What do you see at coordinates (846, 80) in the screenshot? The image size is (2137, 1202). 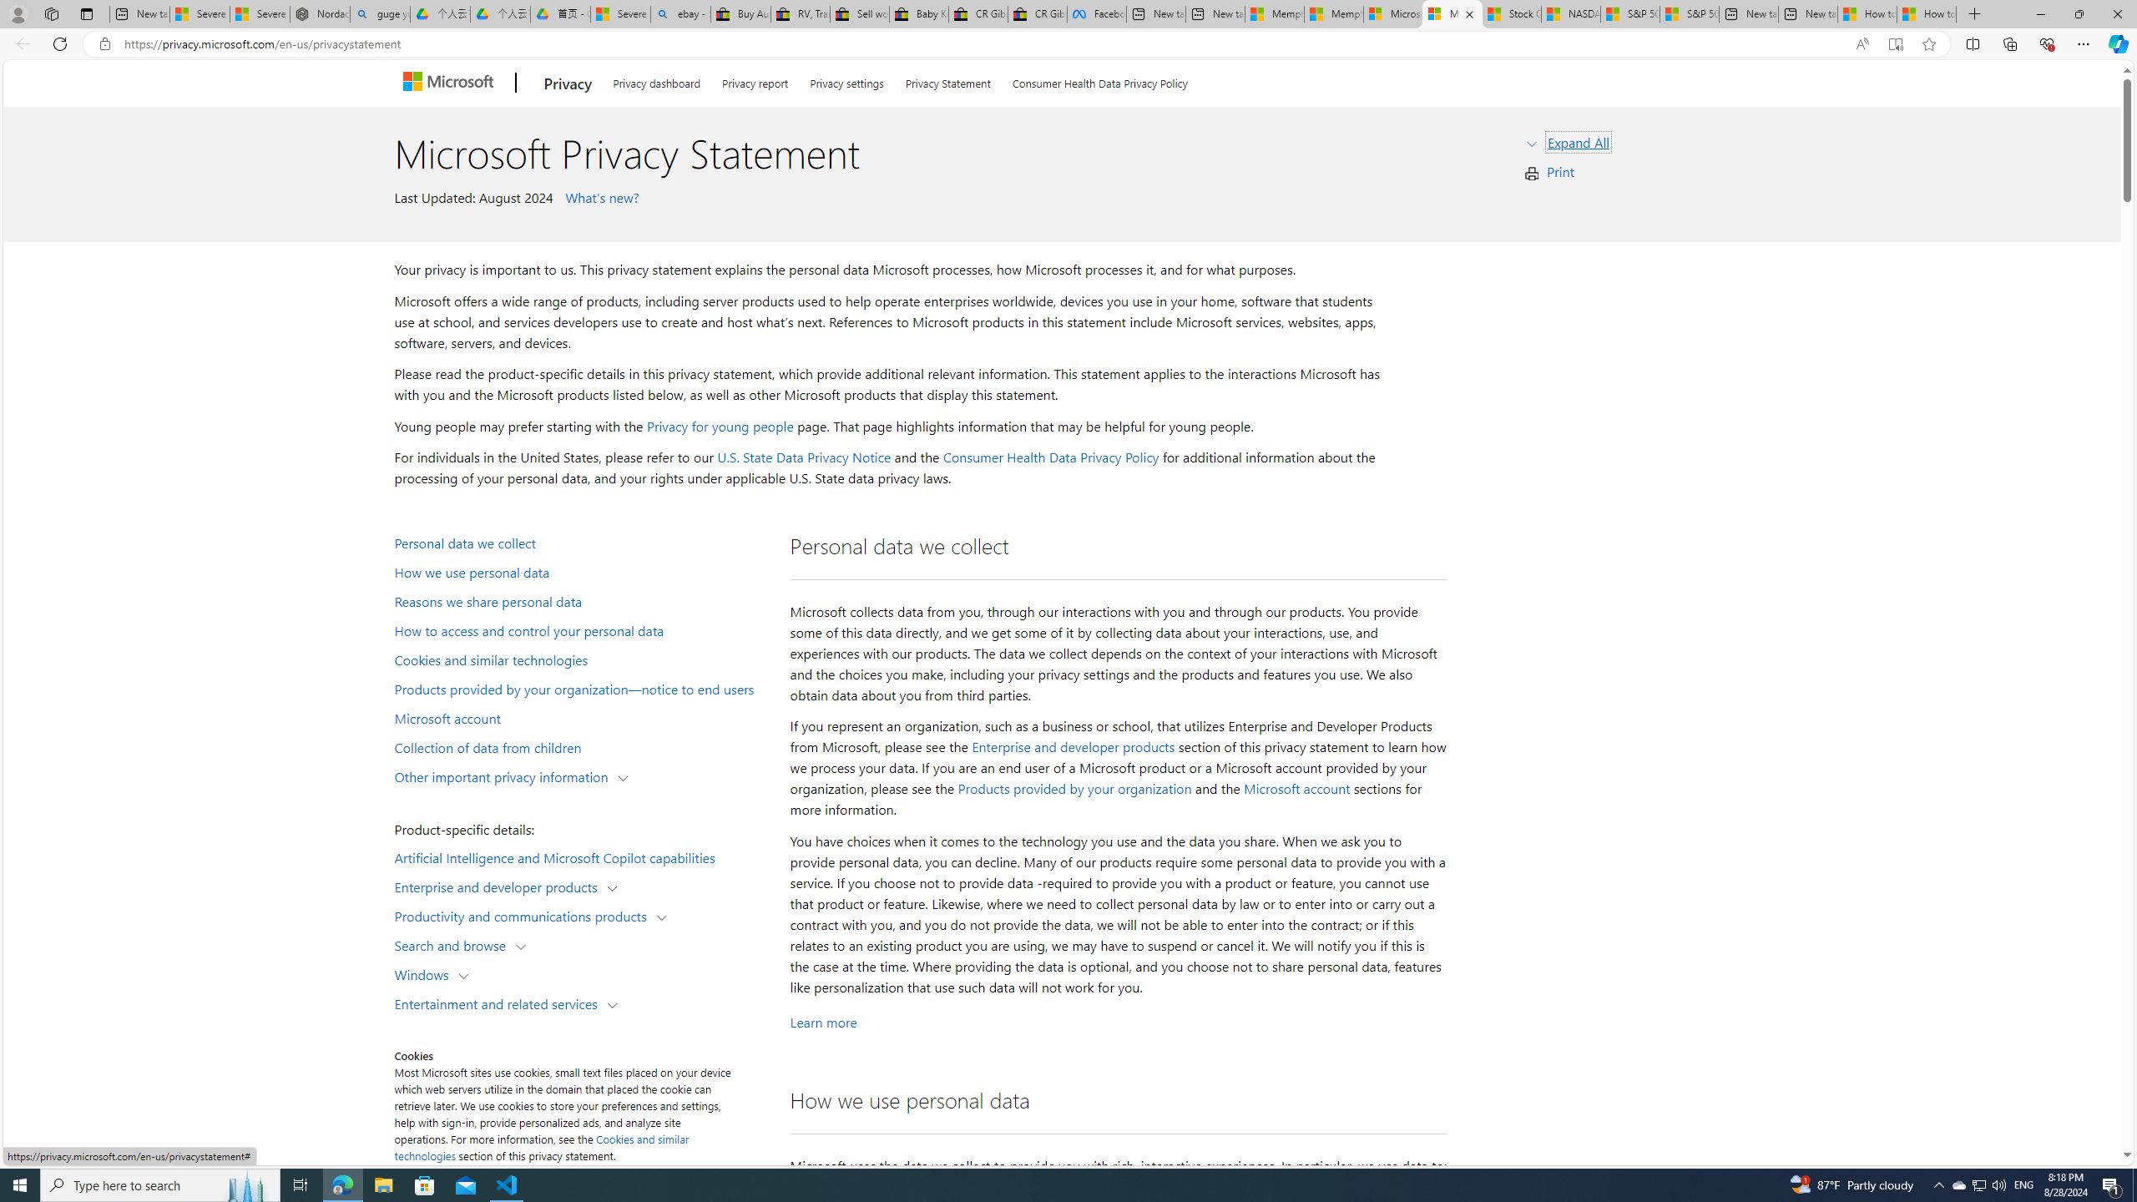 I see `Privacy settings` at bounding box center [846, 80].